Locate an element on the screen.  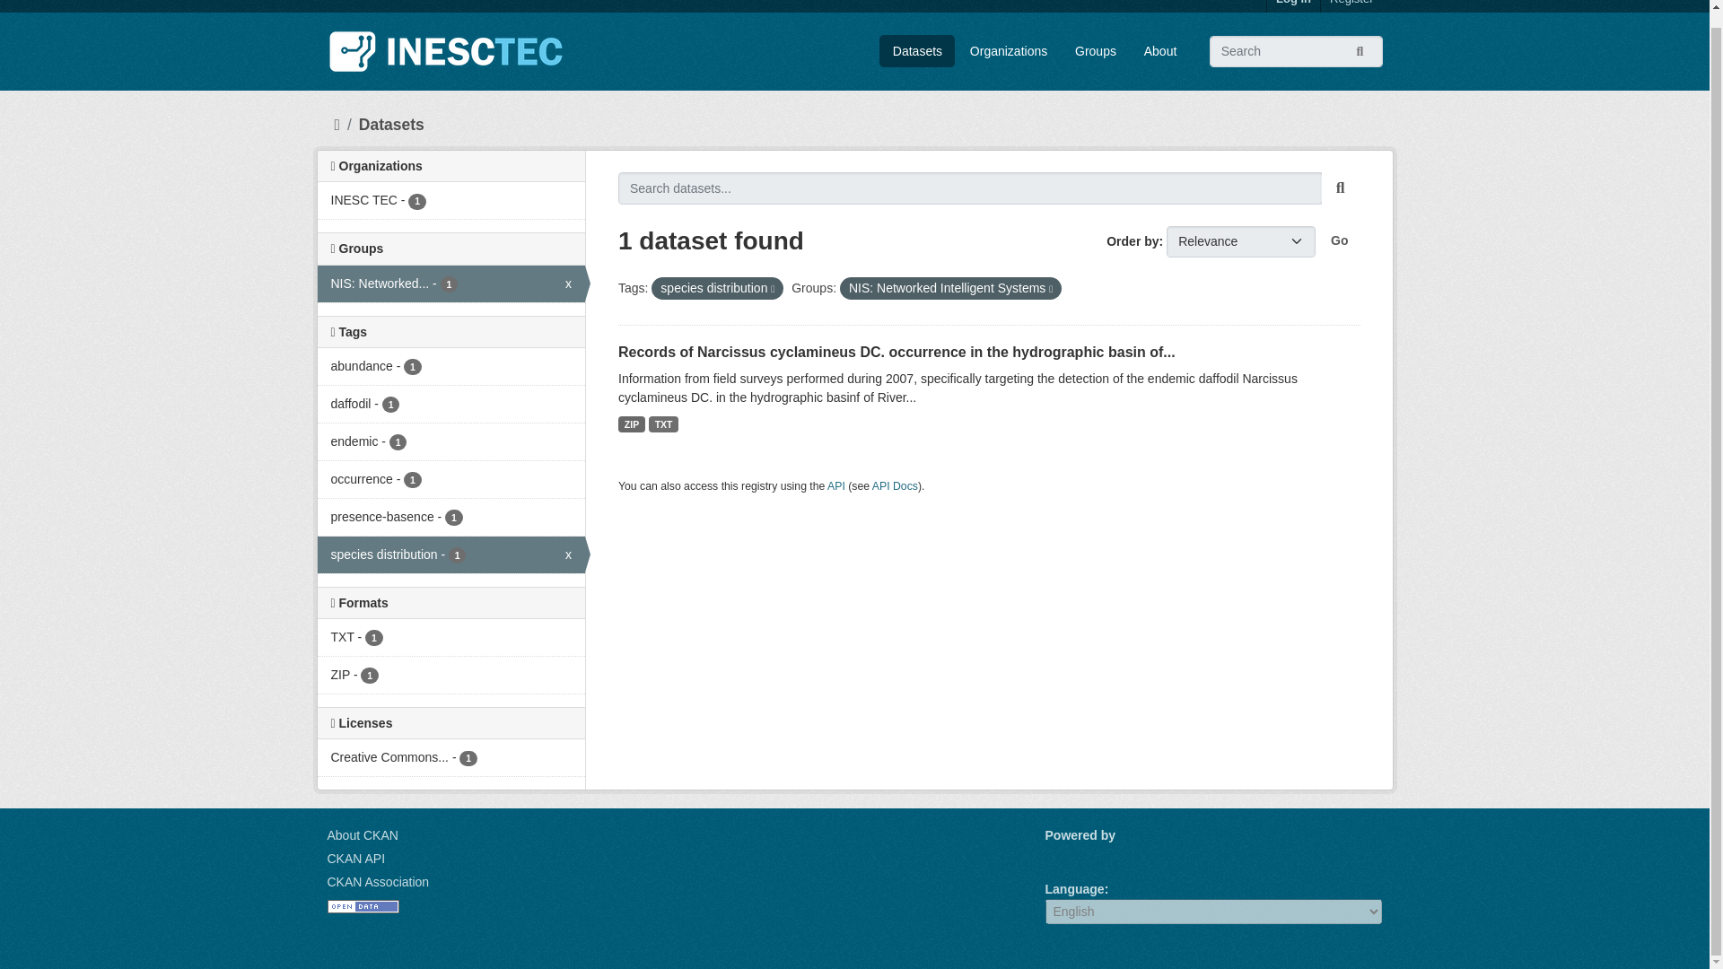
INESC TEC - 1 is located at coordinates (450, 201).